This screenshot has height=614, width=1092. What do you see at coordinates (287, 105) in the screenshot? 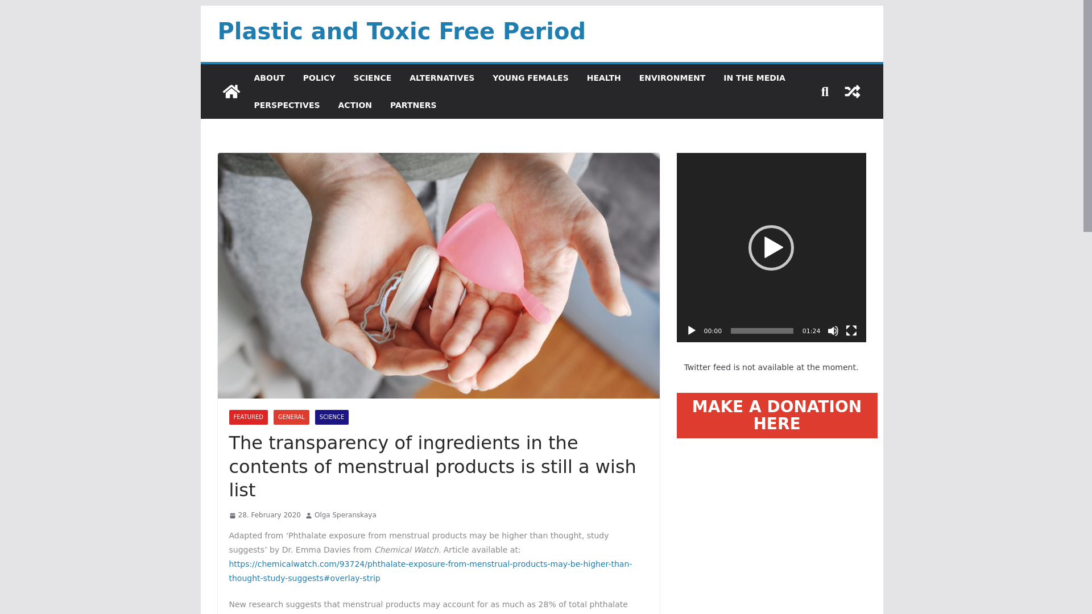
I see `PERSPECTIVES` at bounding box center [287, 105].